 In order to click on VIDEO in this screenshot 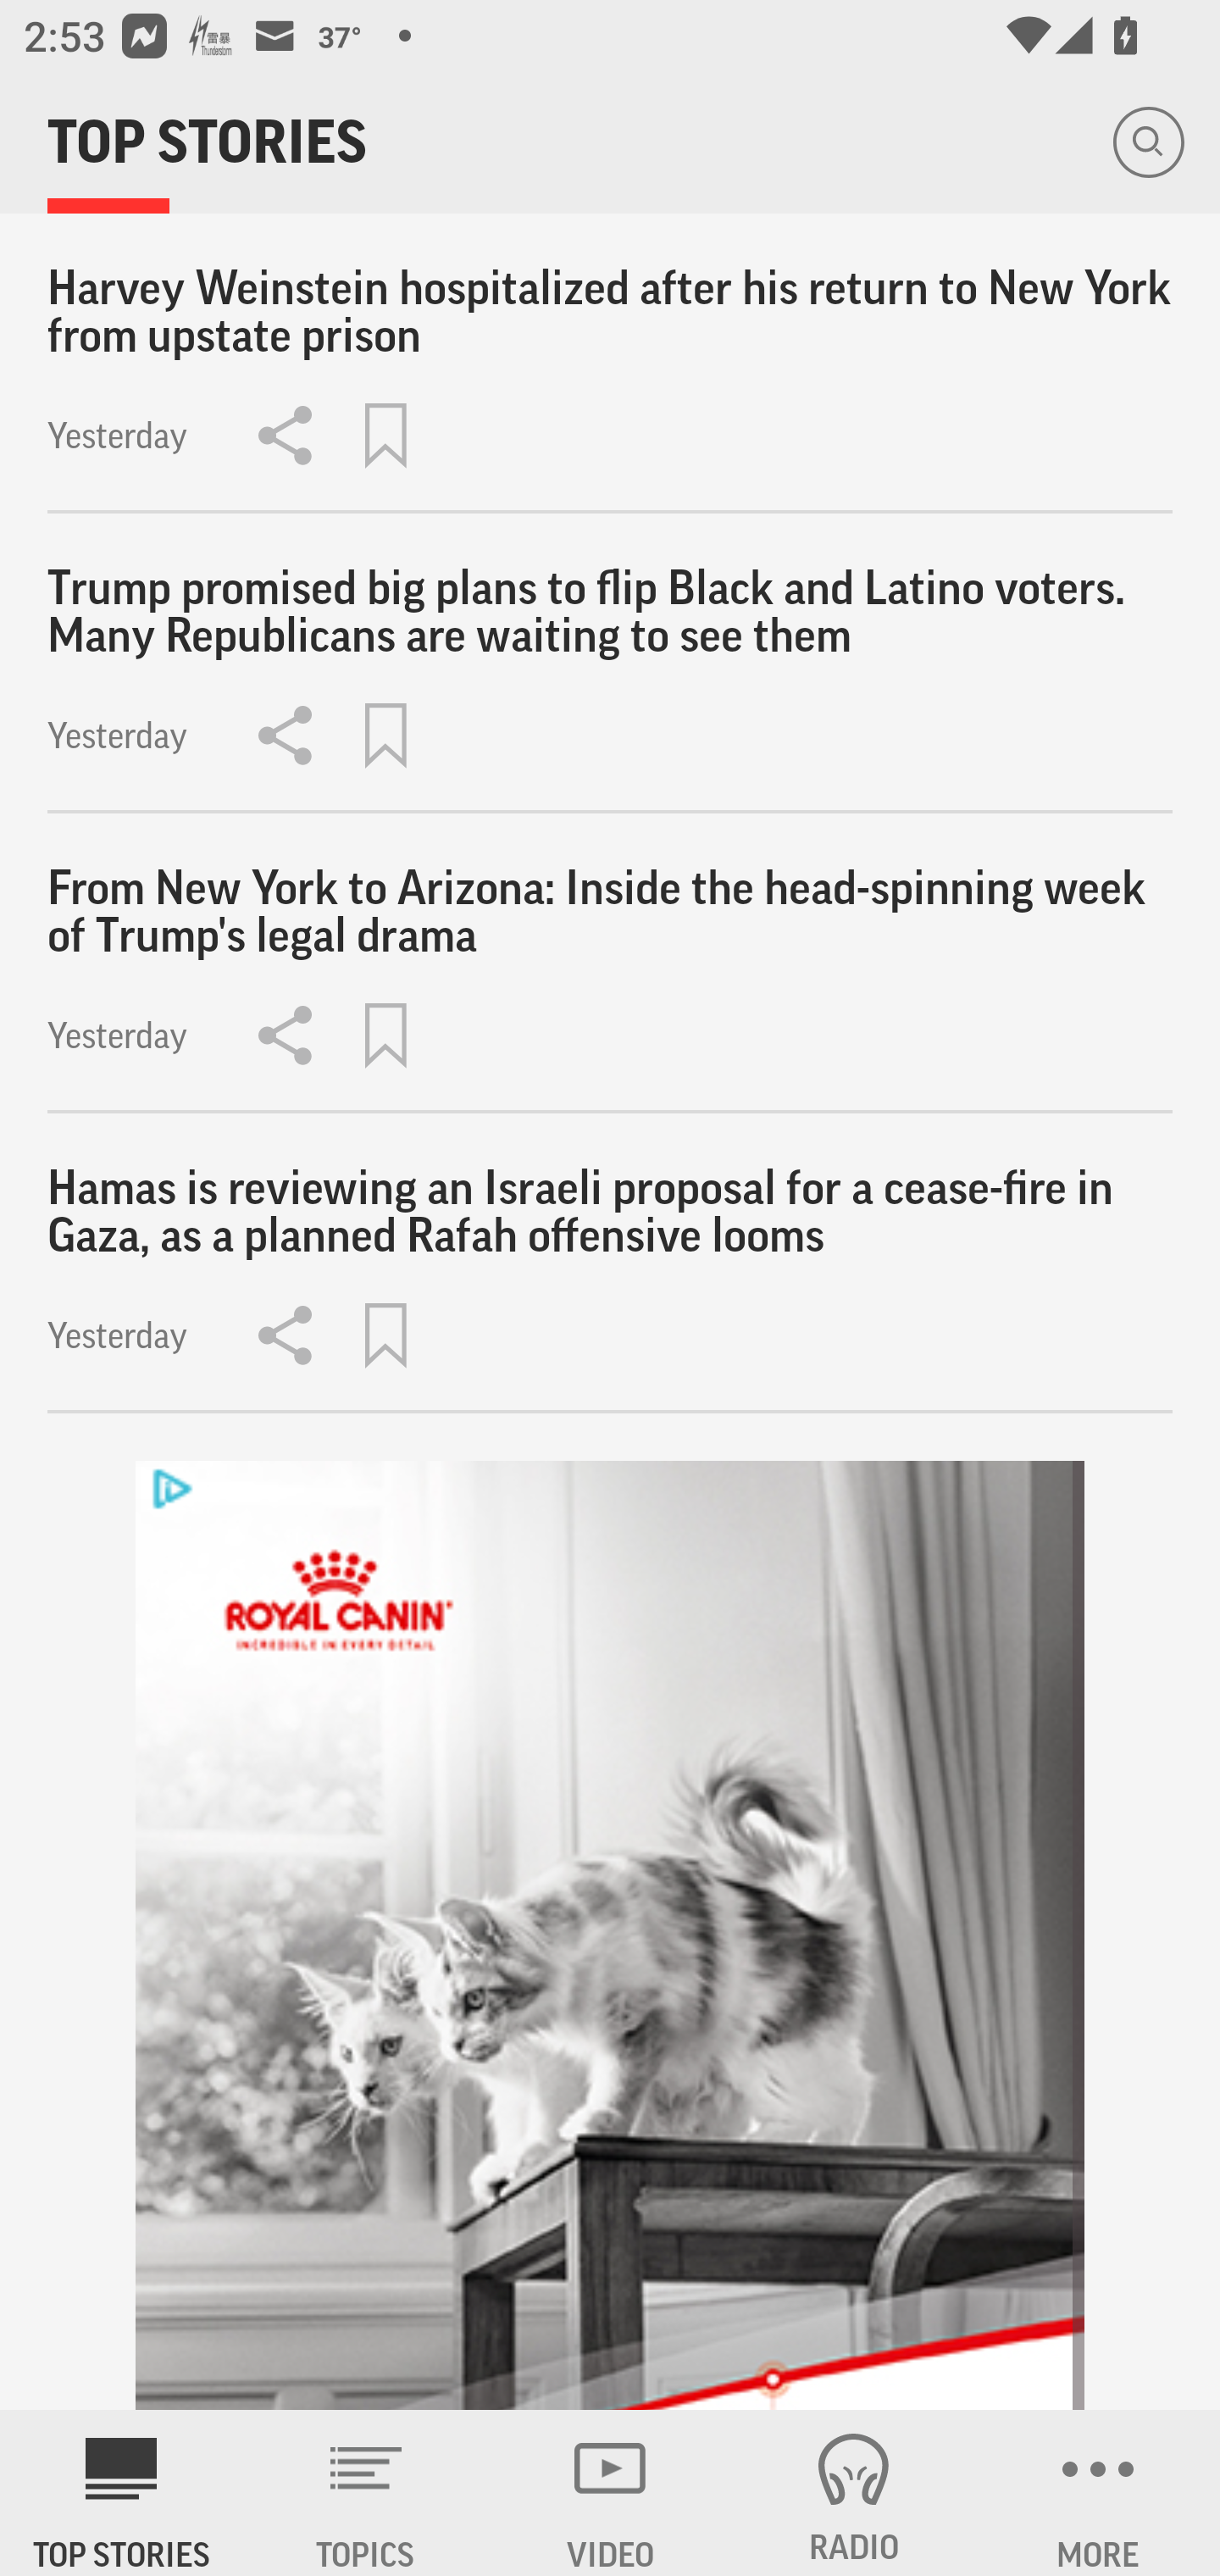, I will do `click(610, 2493)`.